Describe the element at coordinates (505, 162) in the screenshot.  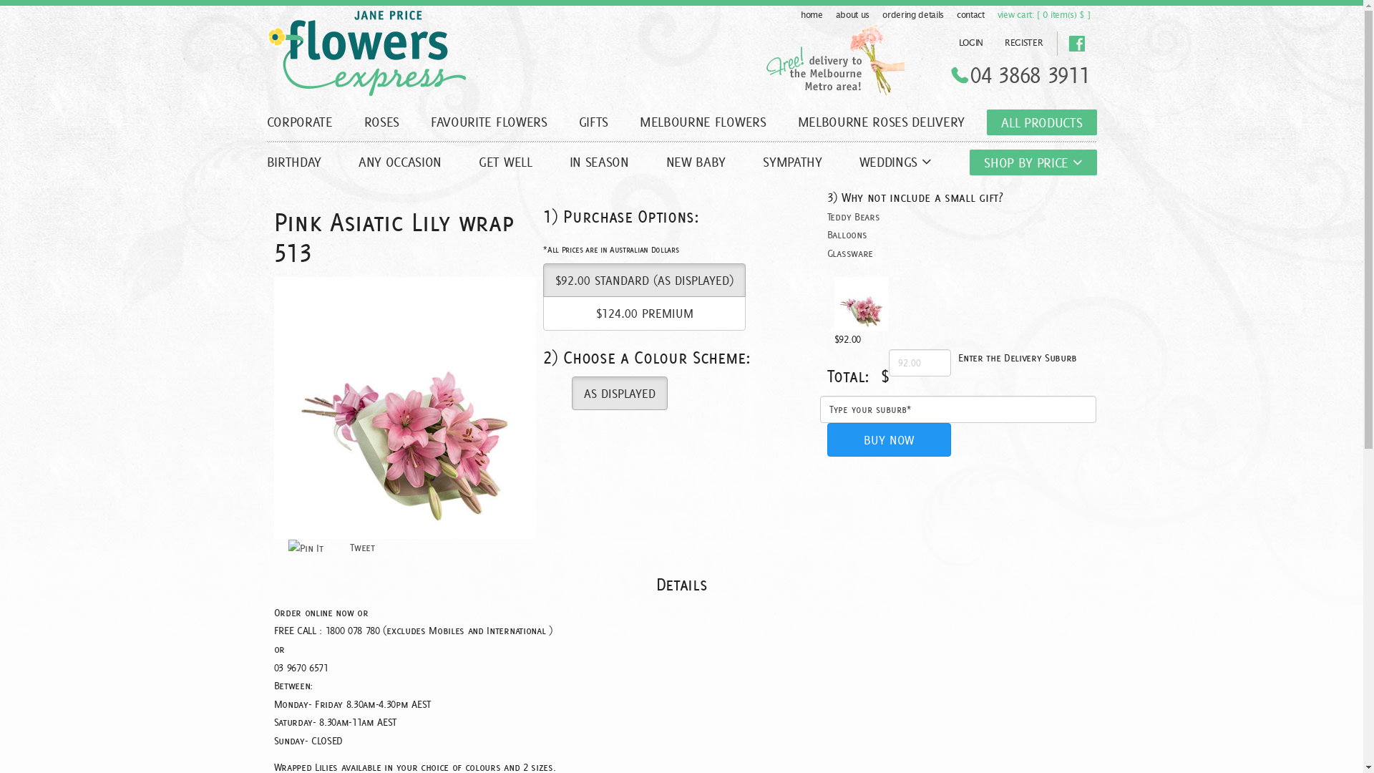
I see `GET WELL` at that location.